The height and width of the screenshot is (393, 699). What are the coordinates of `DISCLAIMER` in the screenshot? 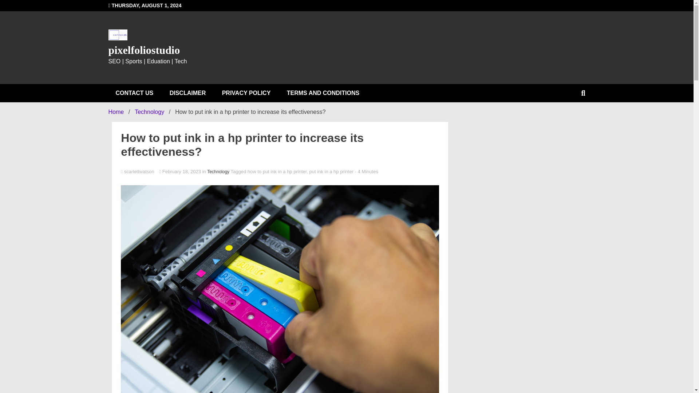 It's located at (187, 93).